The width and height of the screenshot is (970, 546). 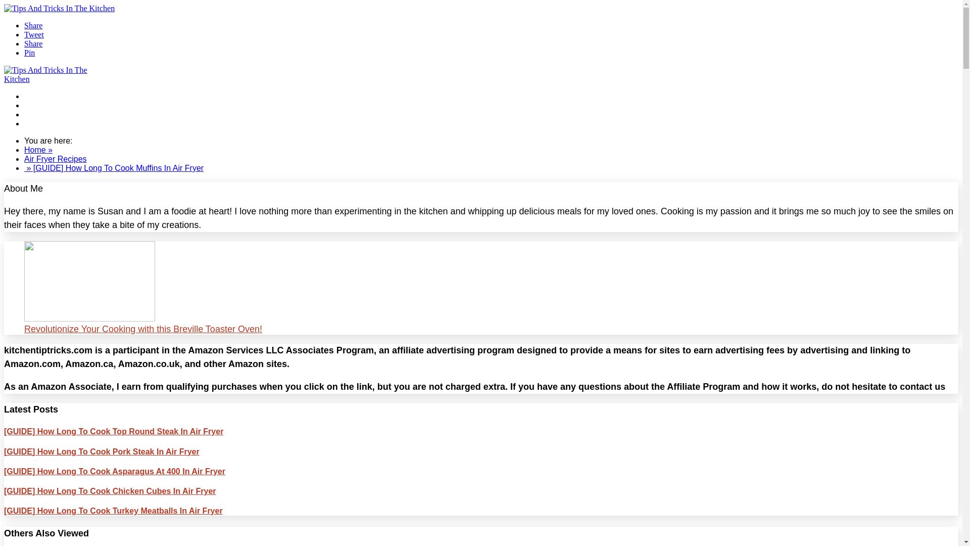 I want to click on Air Fryer Recipes, so click(x=56, y=123).